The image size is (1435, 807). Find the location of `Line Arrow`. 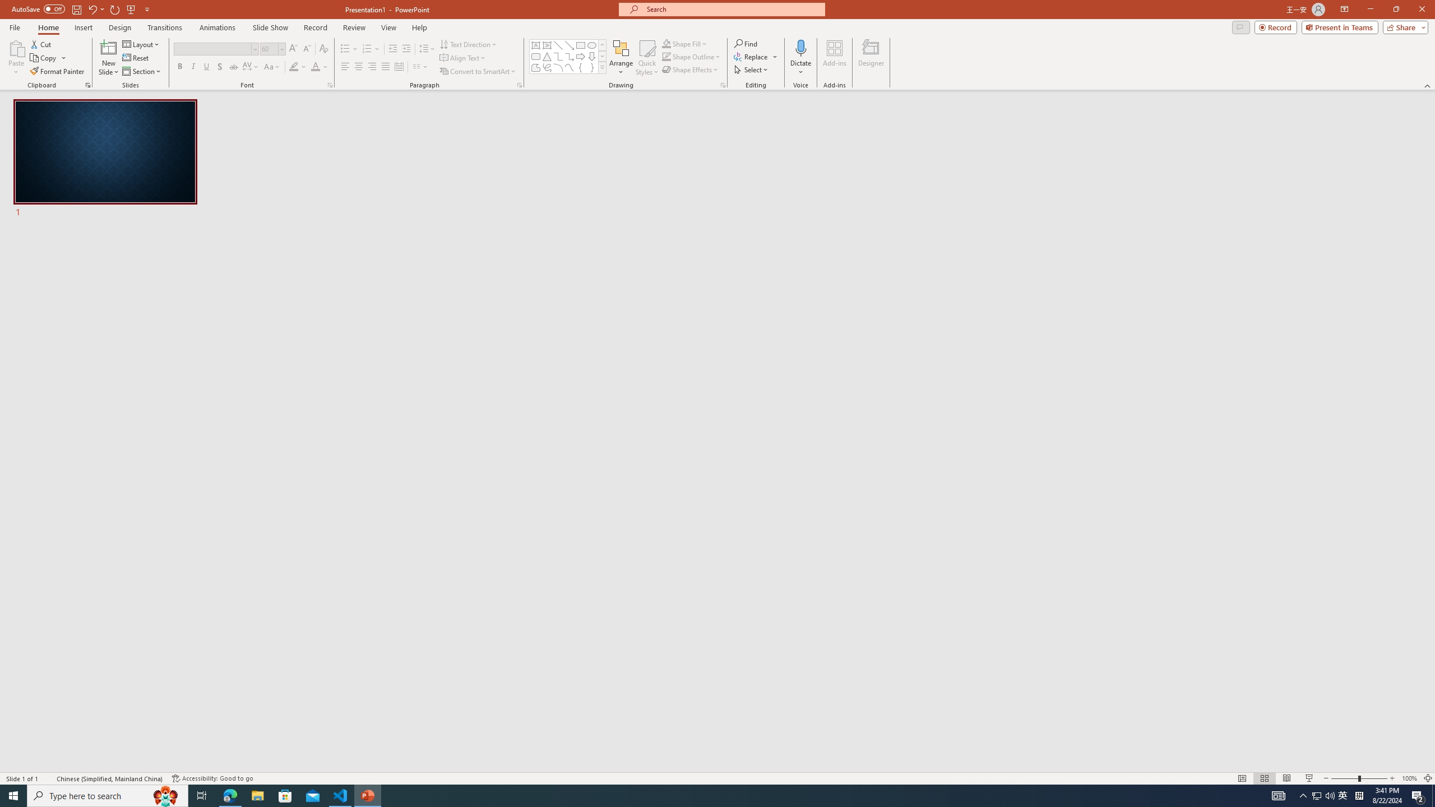

Line Arrow is located at coordinates (570, 45).